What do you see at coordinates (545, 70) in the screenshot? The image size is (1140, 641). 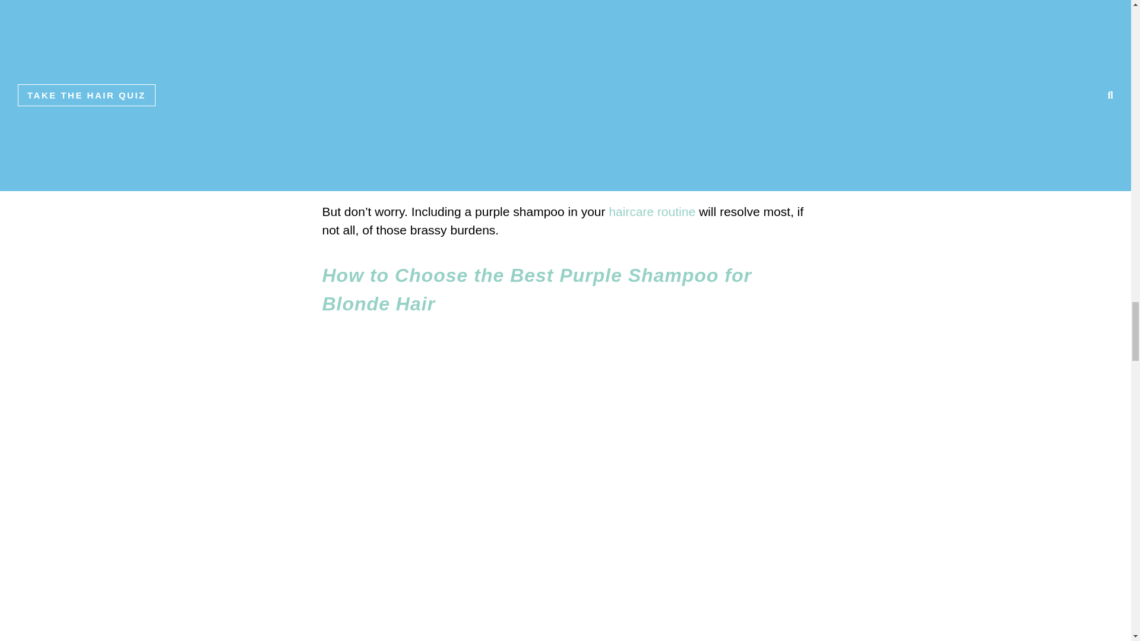 I see `hair-stripping ingredients like sulfates` at bounding box center [545, 70].